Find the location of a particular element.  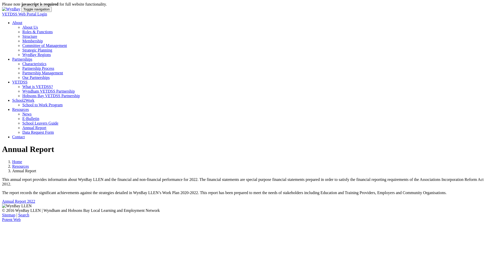

Resources is located at coordinates (21, 110).